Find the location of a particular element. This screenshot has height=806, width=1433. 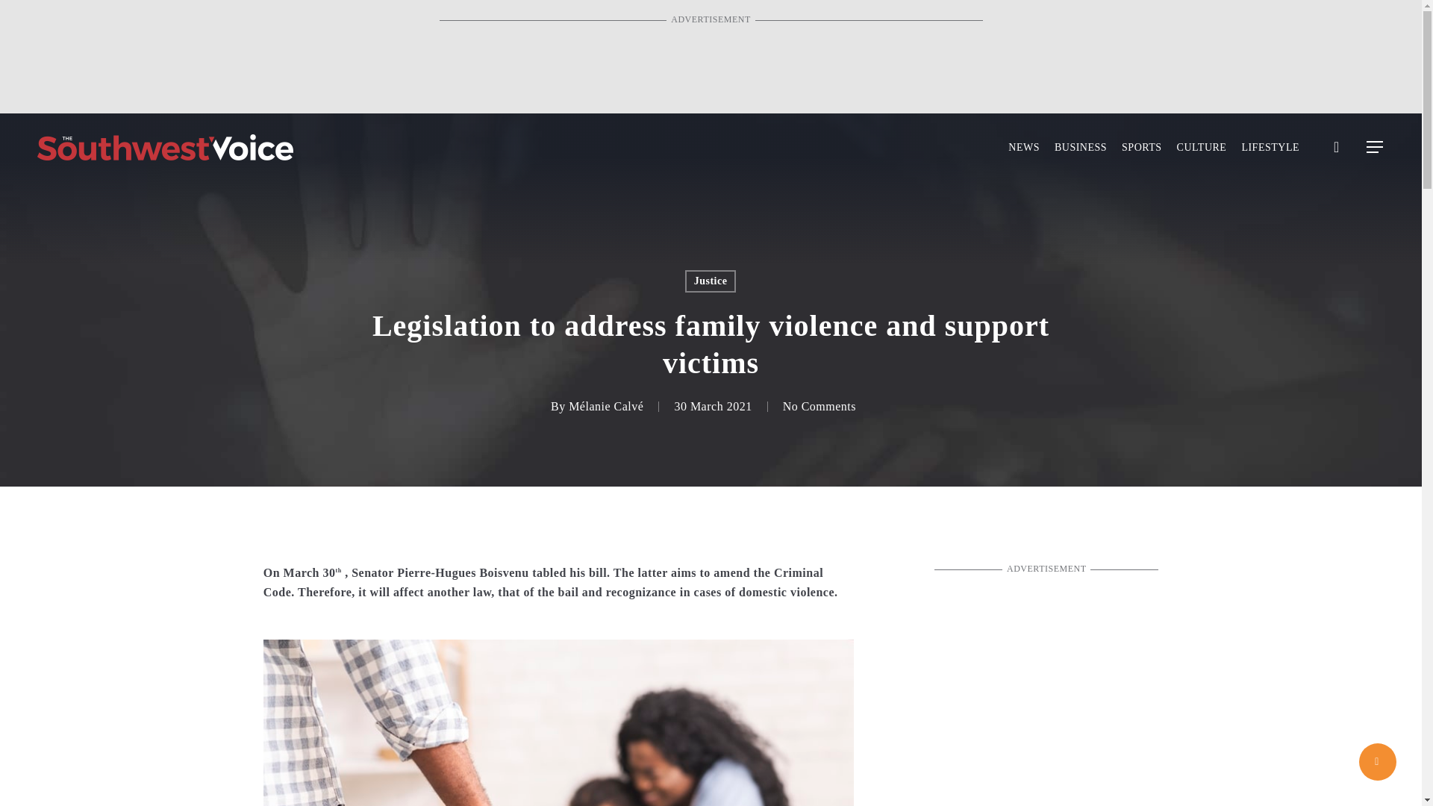

SPORTS is located at coordinates (1142, 148).